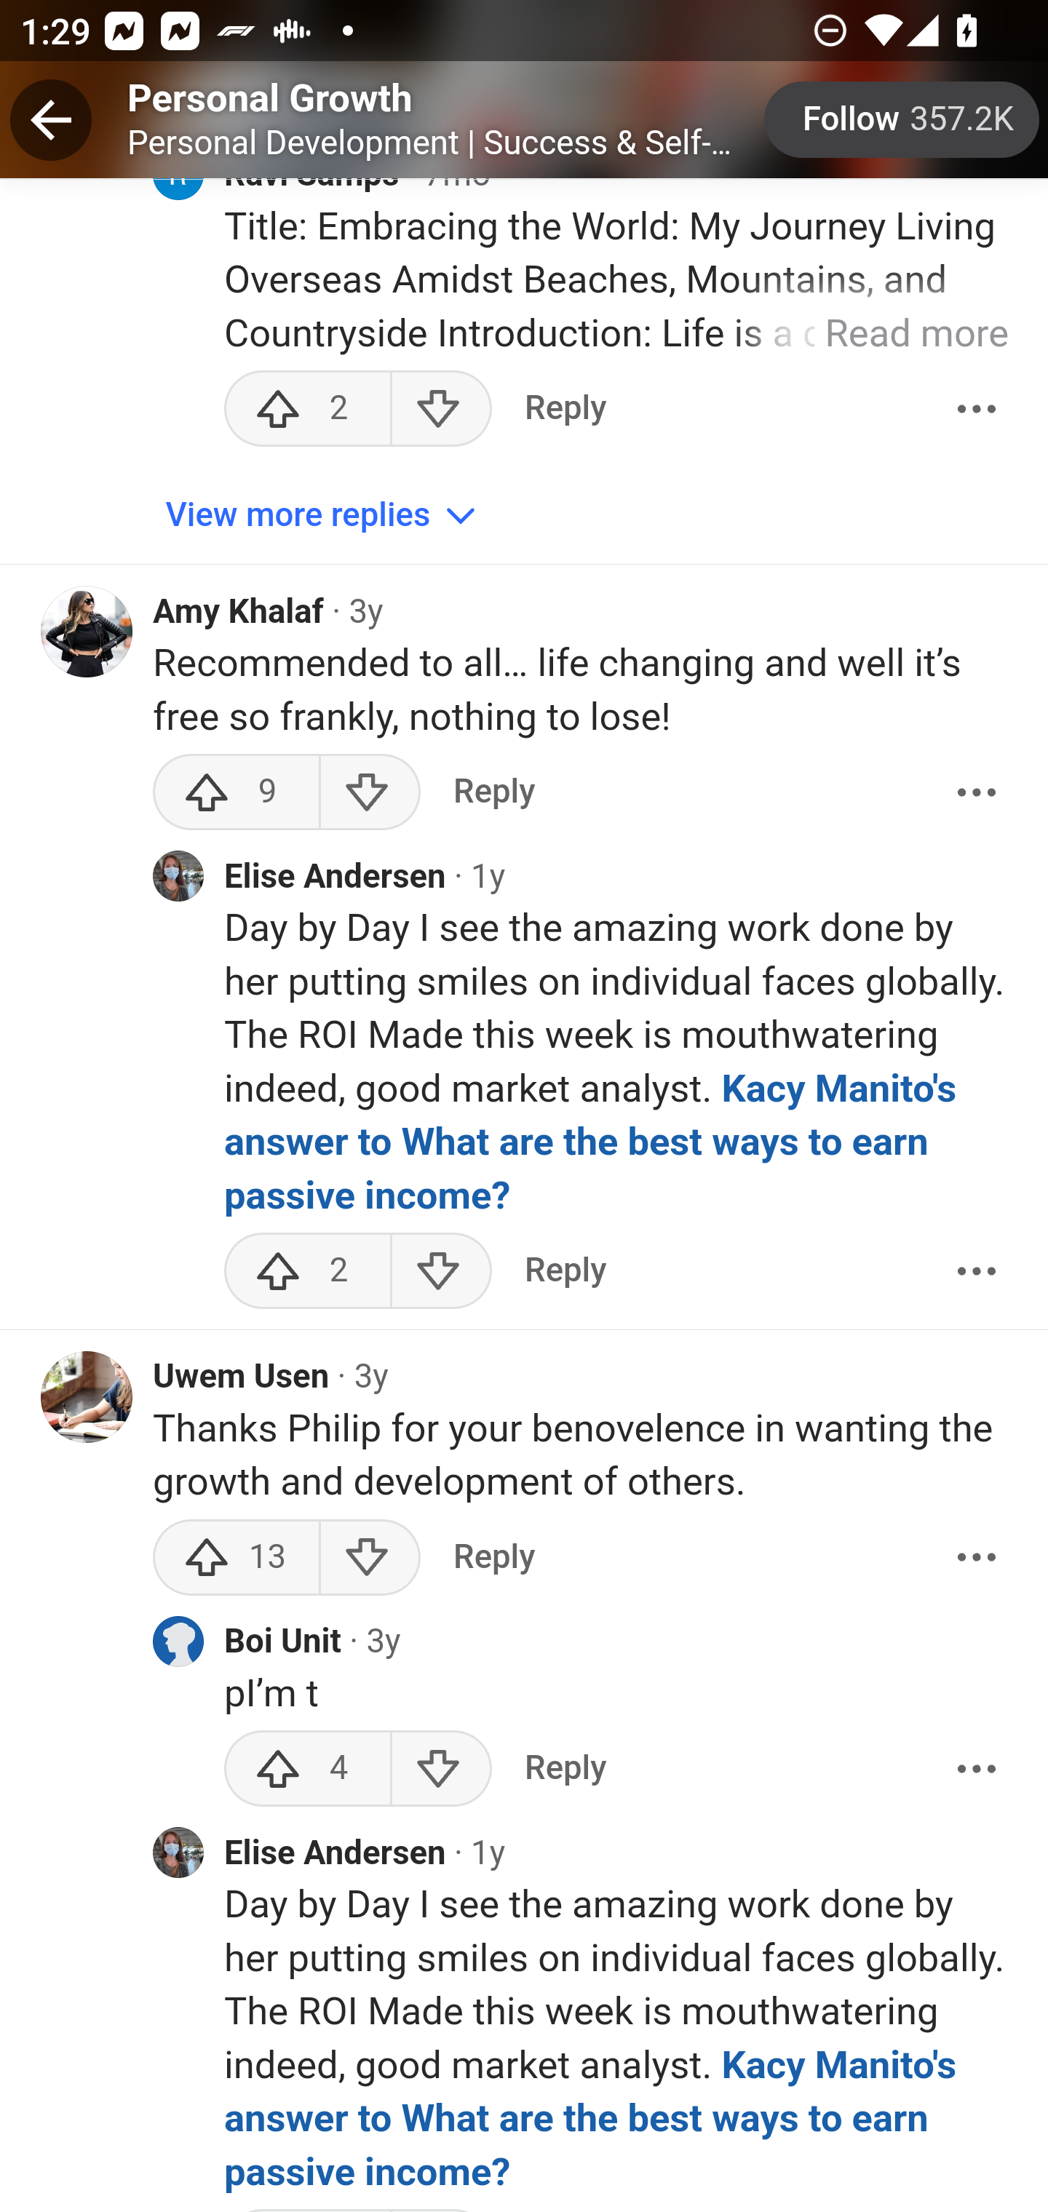  I want to click on Boi Unit, so click(284, 1644).